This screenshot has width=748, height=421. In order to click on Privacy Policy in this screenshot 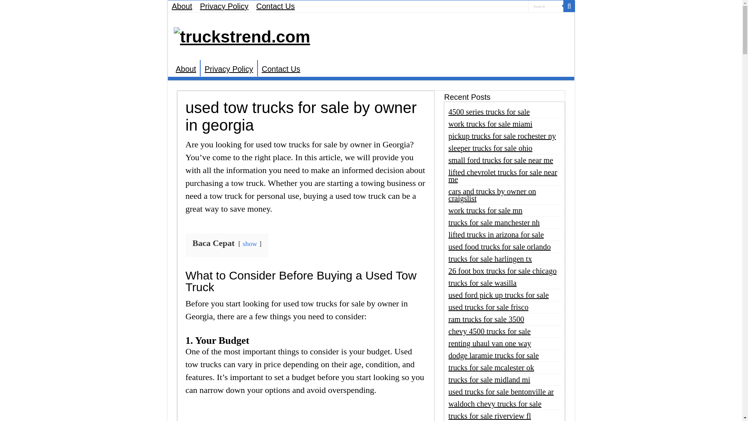, I will do `click(224, 6)`.